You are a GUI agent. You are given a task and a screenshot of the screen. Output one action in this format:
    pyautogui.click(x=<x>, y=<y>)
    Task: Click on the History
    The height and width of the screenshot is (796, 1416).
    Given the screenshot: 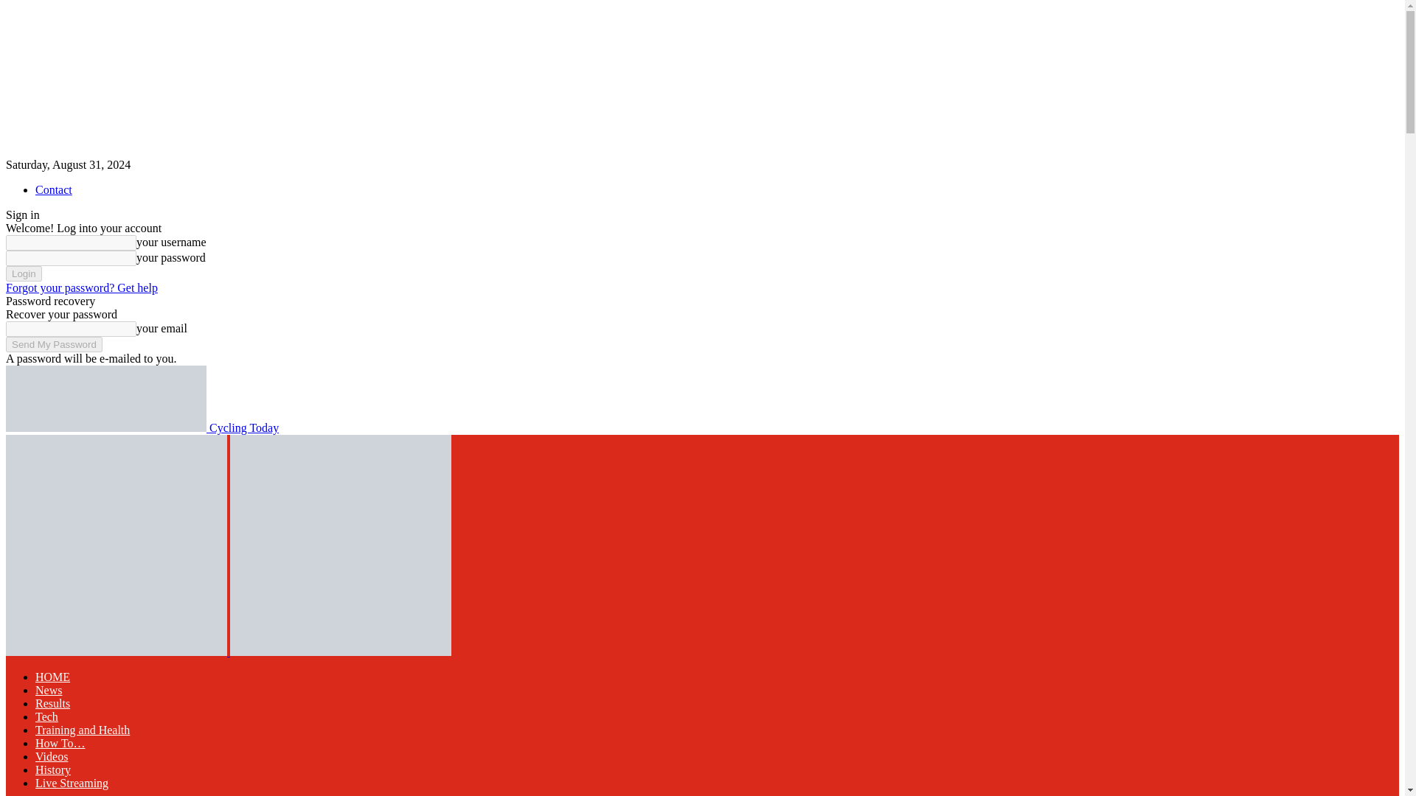 What is the action you would take?
    pyautogui.click(x=53, y=769)
    